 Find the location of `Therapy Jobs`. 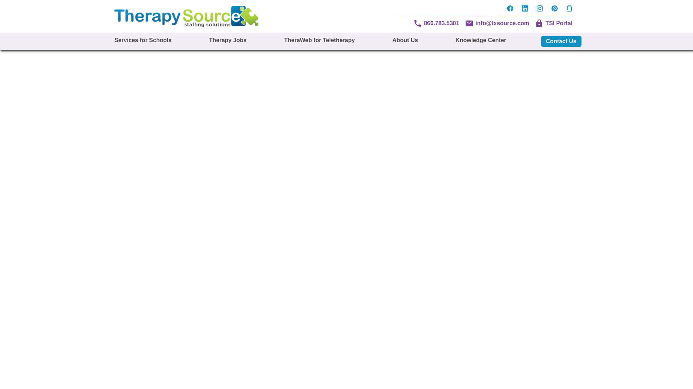

Therapy Jobs is located at coordinates (227, 40).